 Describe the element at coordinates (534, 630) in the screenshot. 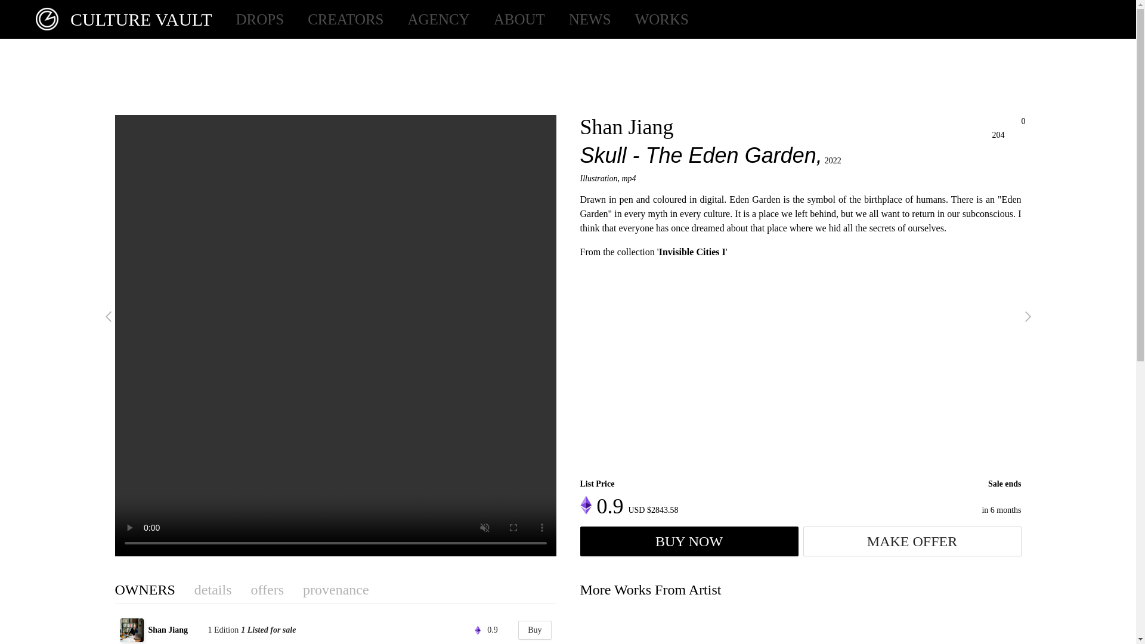

I see `Buy` at that location.